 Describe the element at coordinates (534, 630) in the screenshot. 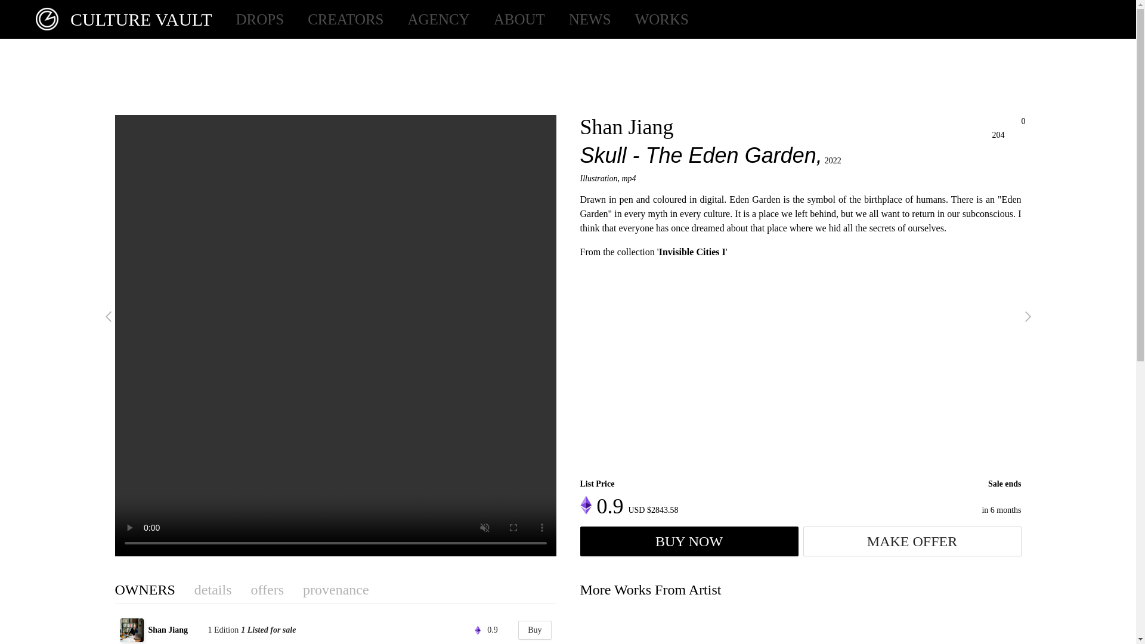

I see `Buy` at that location.